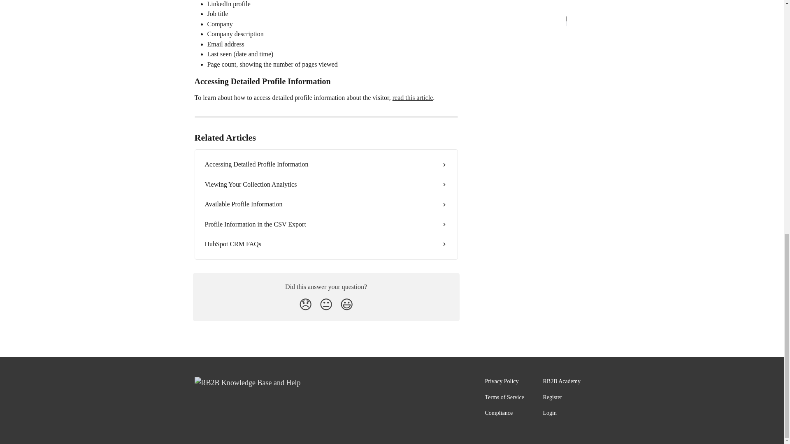 The height and width of the screenshot is (444, 790). I want to click on Neutral, so click(326, 304).